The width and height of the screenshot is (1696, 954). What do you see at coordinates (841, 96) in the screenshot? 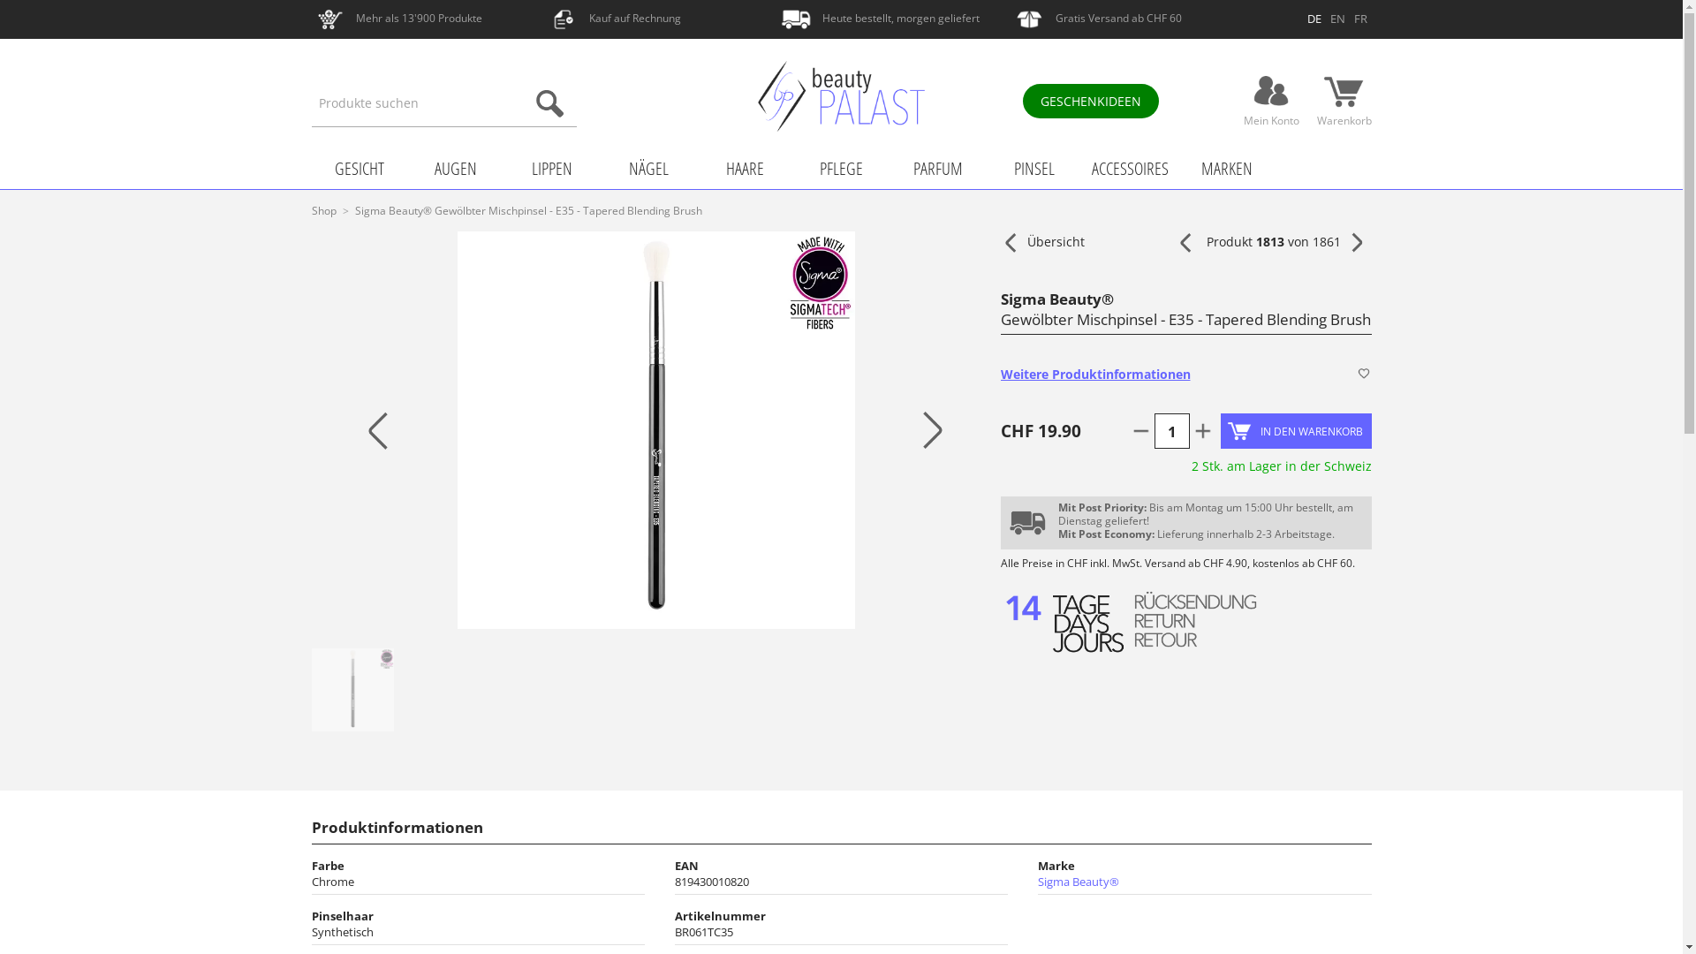
I see `beautyPALAST - Schweizer Online-Shop` at bounding box center [841, 96].